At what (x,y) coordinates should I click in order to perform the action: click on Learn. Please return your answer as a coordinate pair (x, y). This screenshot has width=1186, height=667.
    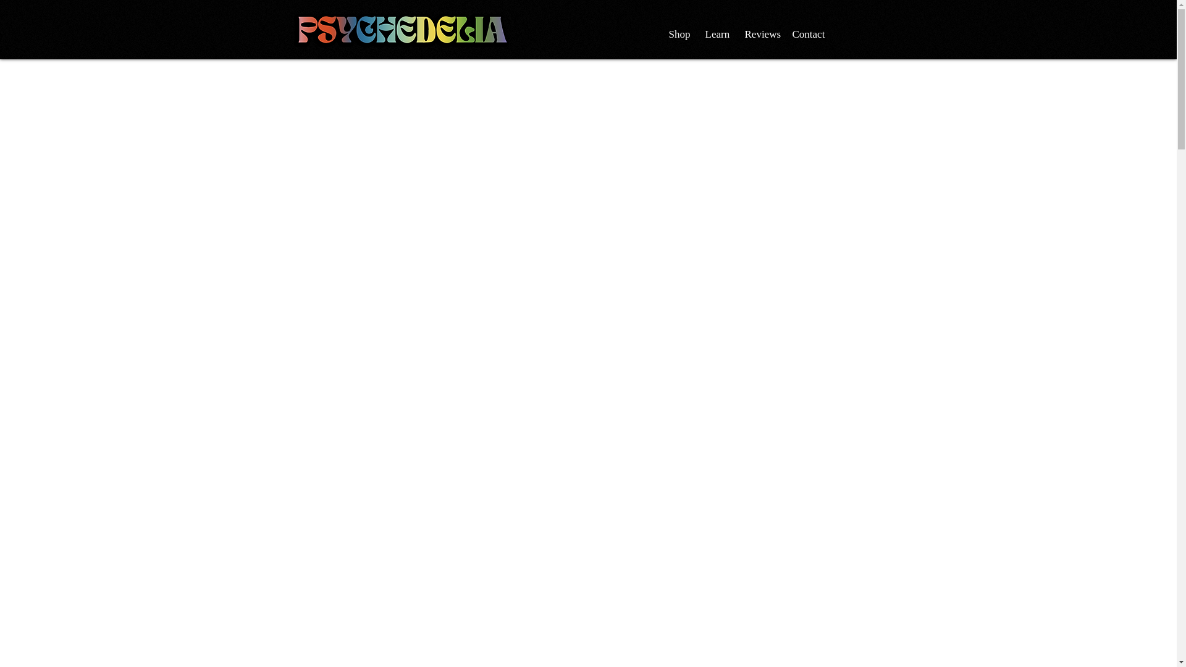
    Looking at the image, I should click on (715, 35).